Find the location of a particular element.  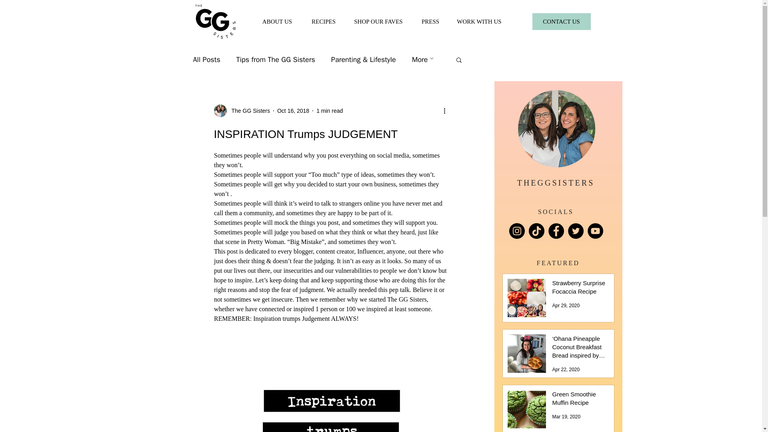

1 min read is located at coordinates (330, 110).